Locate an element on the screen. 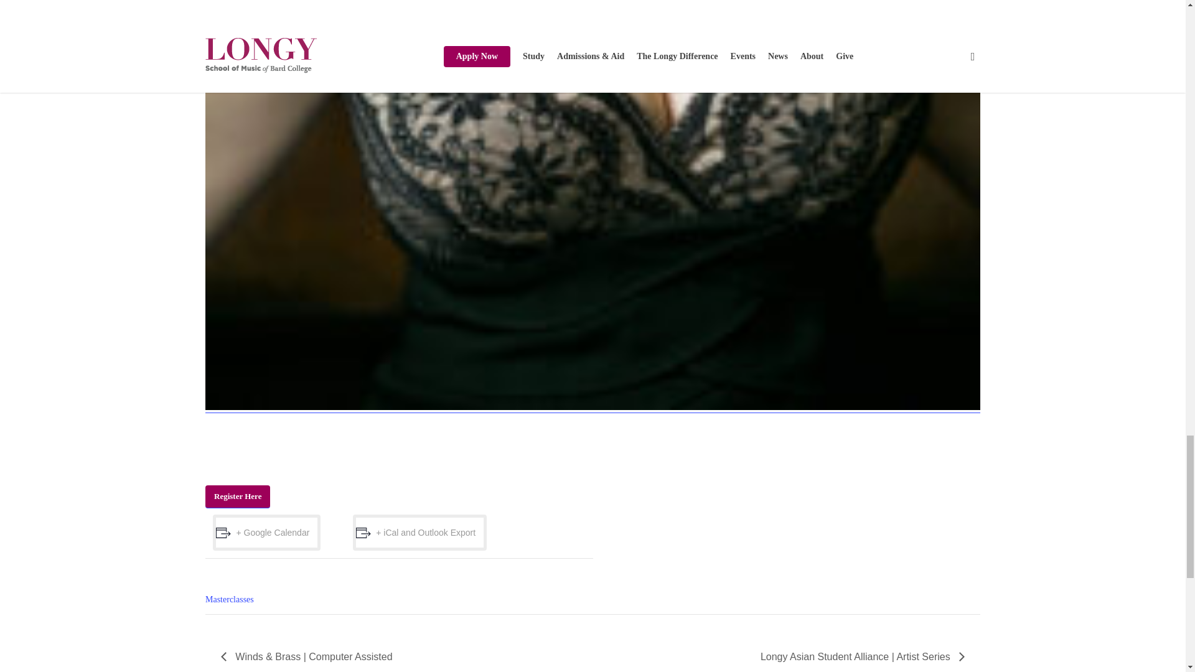 This screenshot has width=1195, height=672. Add to Google Calendar is located at coordinates (266, 533).